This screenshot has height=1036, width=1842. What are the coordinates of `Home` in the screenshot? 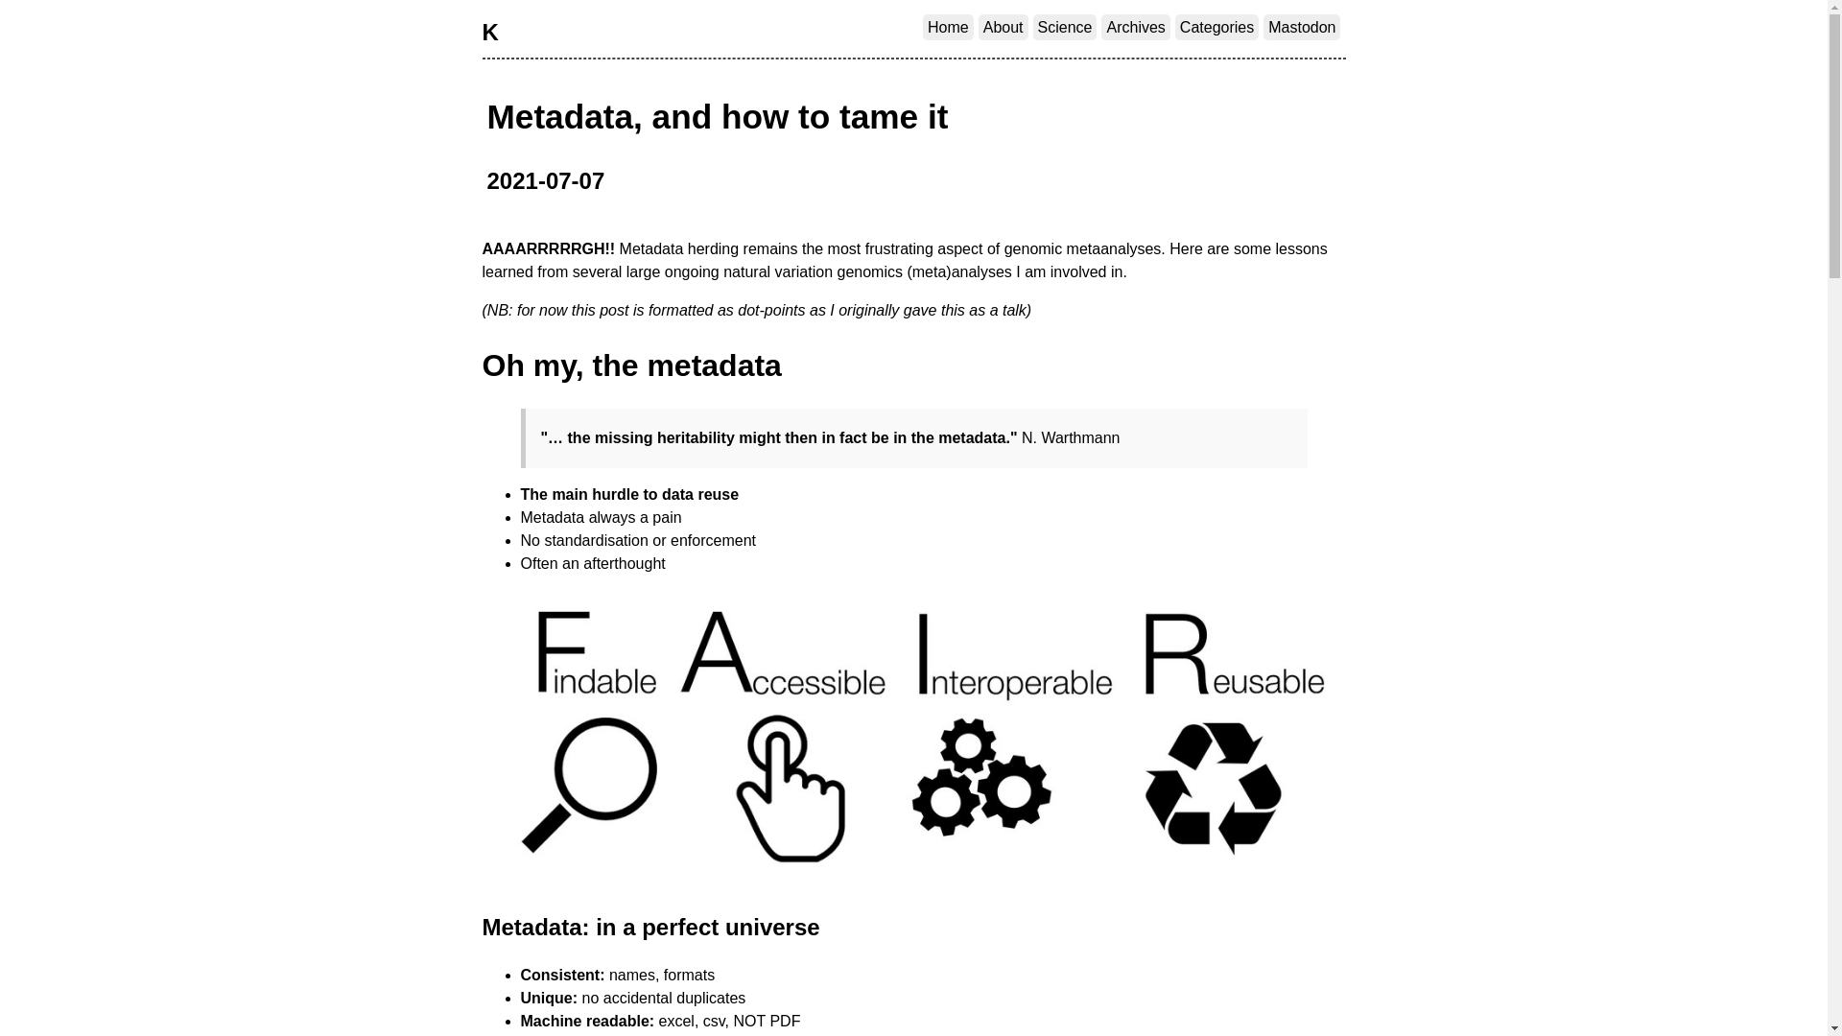 It's located at (948, 27).